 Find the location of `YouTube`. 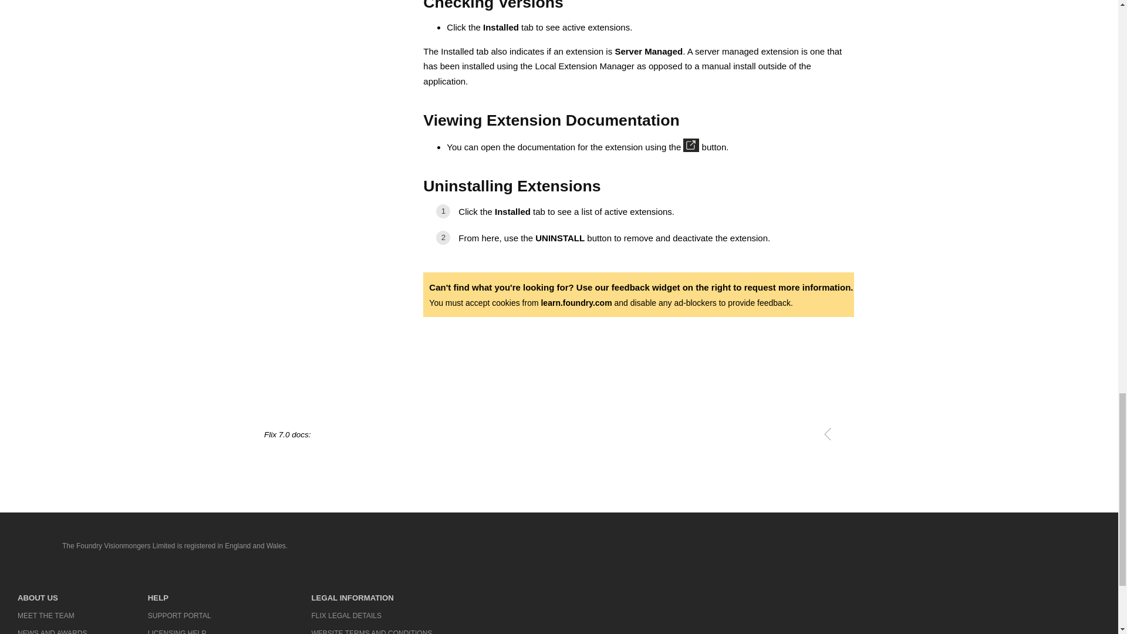

YouTube is located at coordinates (1000, 547).